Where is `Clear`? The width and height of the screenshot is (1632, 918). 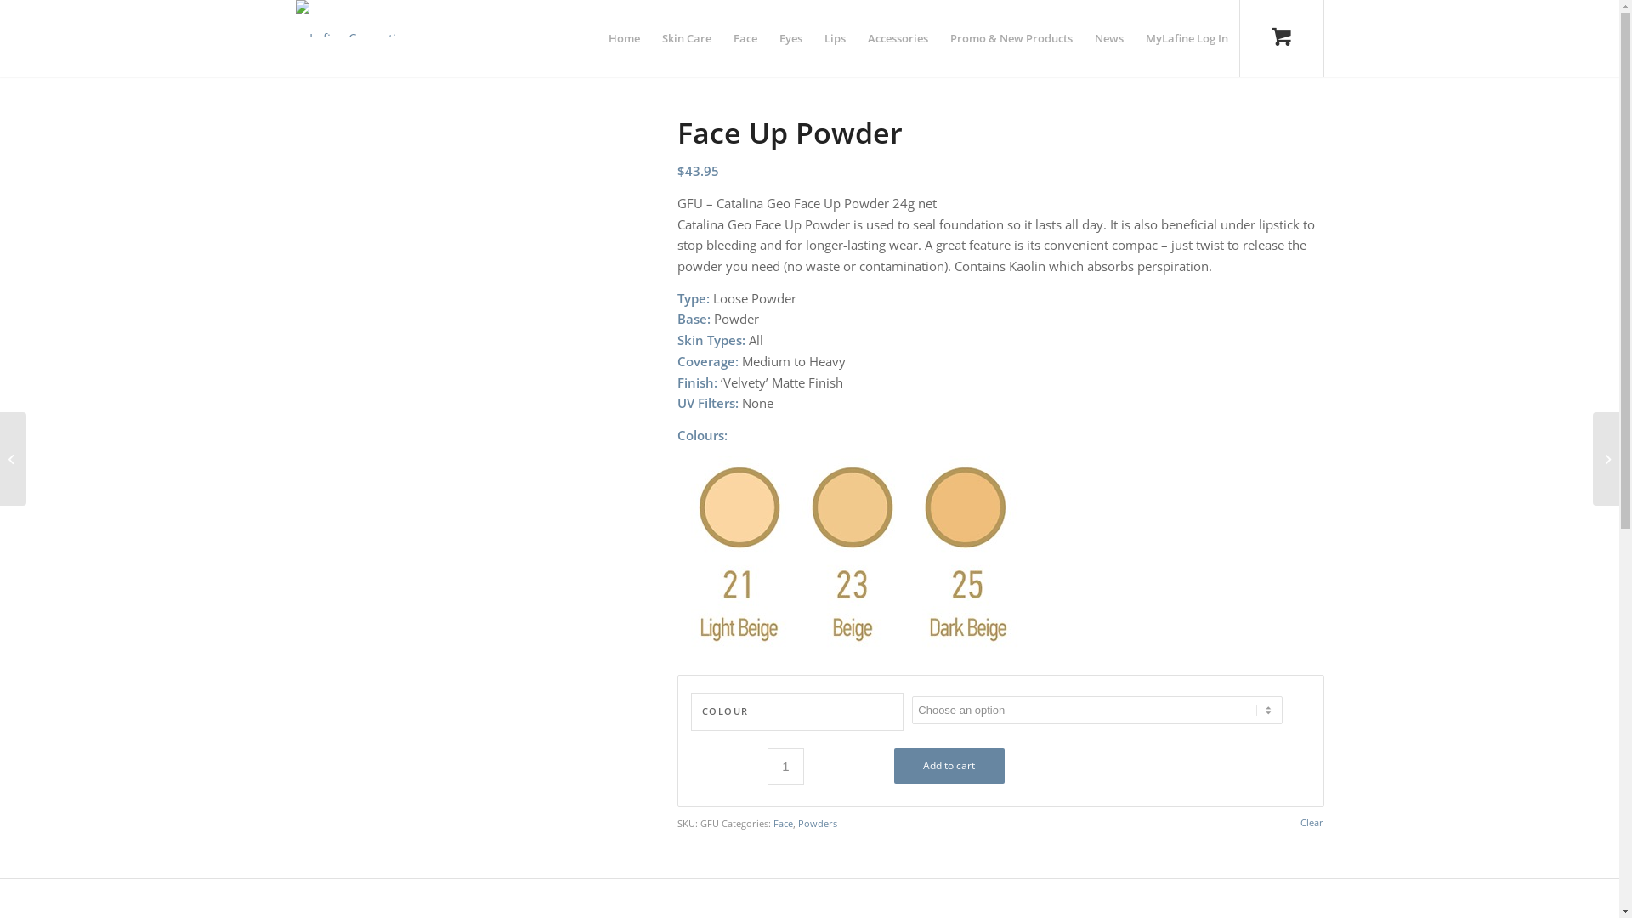
Clear is located at coordinates (1312, 823).